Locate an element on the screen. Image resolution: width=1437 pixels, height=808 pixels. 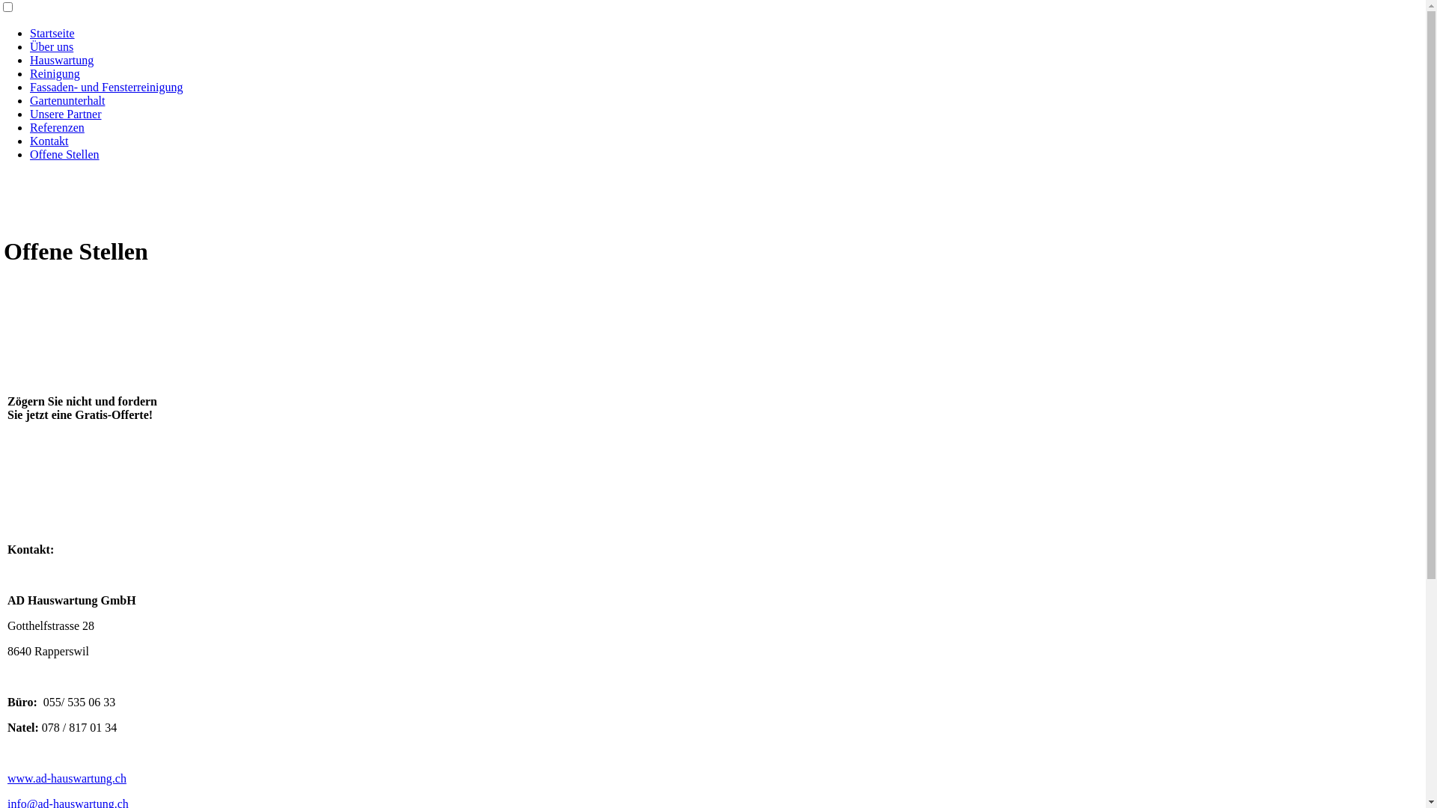
Startseite is located at coordinates (52, 33).